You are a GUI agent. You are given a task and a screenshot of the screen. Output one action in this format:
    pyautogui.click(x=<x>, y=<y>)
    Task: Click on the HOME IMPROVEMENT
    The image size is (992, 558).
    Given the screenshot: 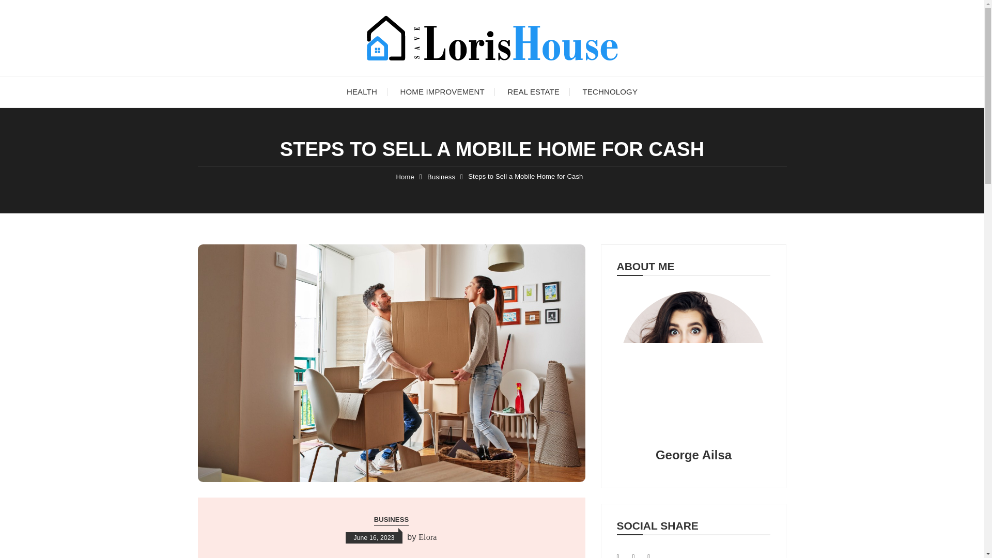 What is the action you would take?
    pyautogui.click(x=442, y=92)
    